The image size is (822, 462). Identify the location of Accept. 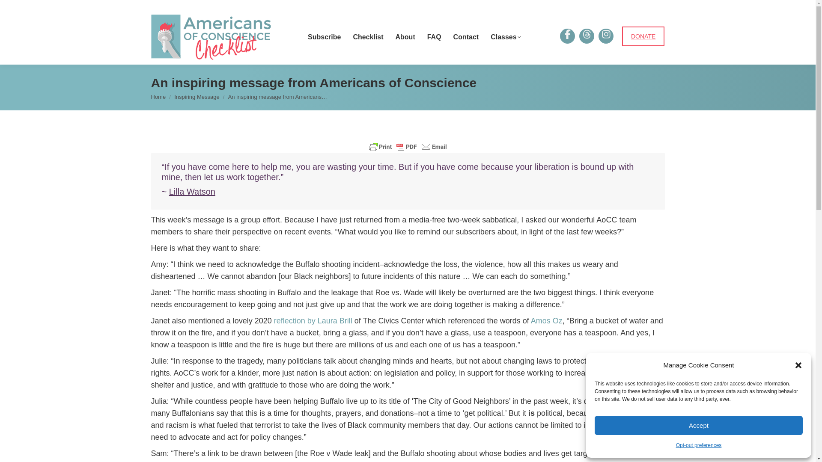
(699, 425).